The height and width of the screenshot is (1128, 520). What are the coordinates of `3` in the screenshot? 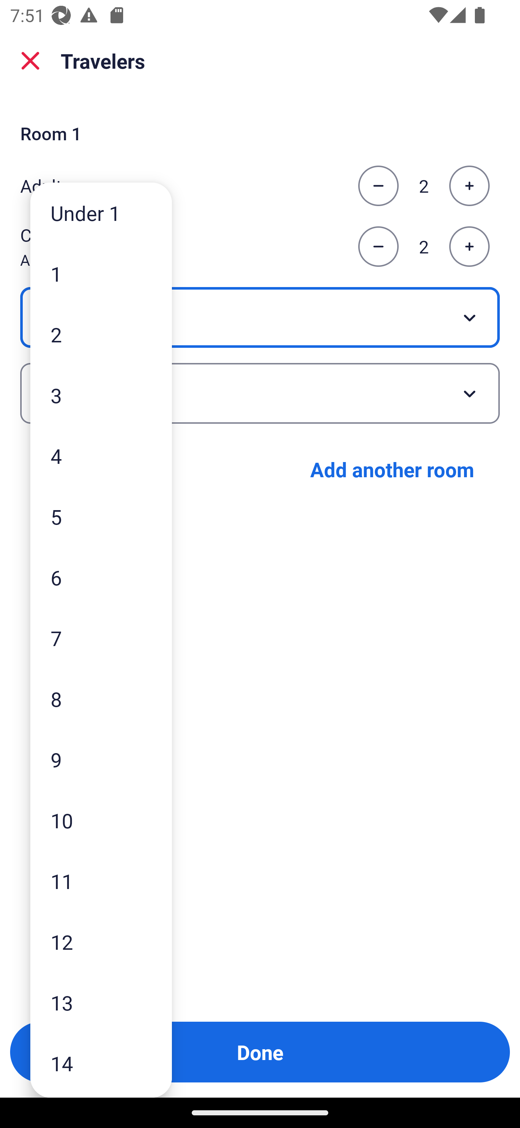 It's located at (101, 395).